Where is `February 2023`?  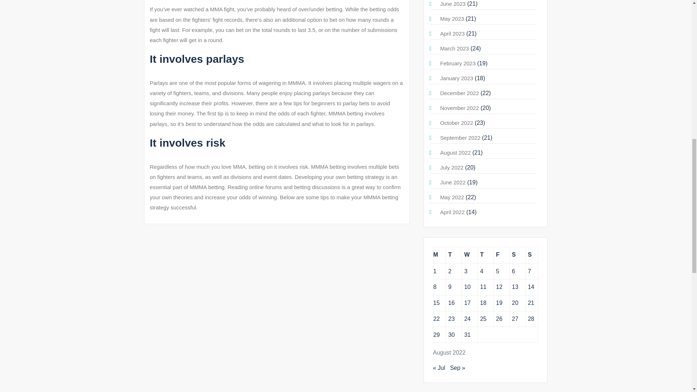 February 2023 is located at coordinates (457, 63).